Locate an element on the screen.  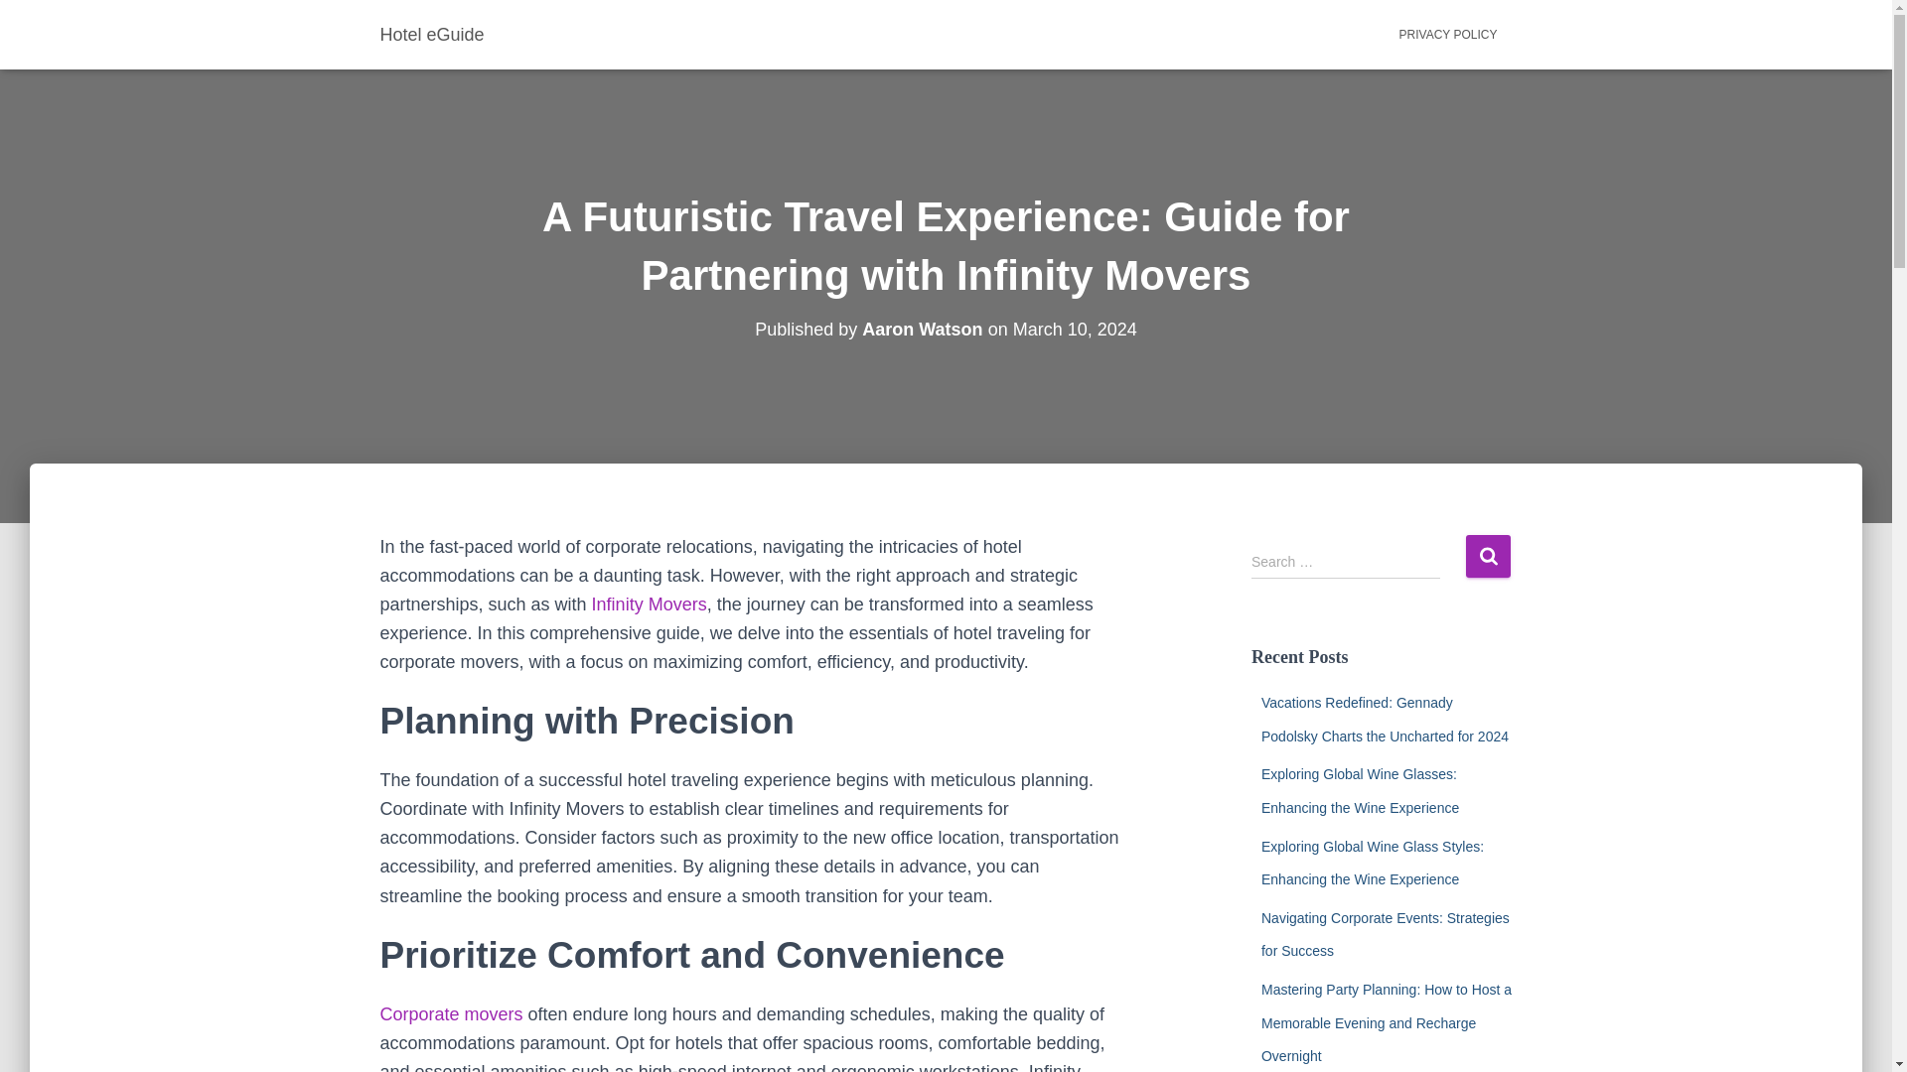
Navigating Corporate Events: Strategies for Success is located at coordinates (1385, 934).